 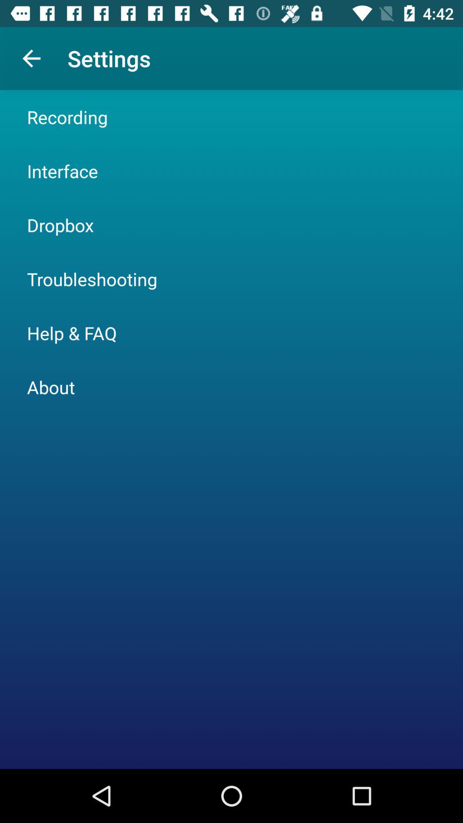 What do you see at coordinates (72, 333) in the screenshot?
I see `click the icon below troubleshooting icon` at bounding box center [72, 333].